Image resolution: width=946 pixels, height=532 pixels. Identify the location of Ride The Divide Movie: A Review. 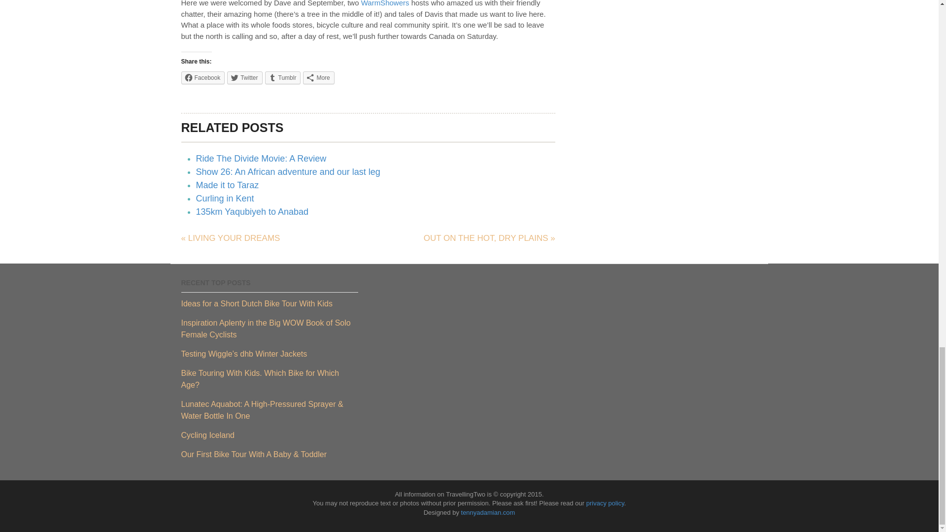
(261, 159).